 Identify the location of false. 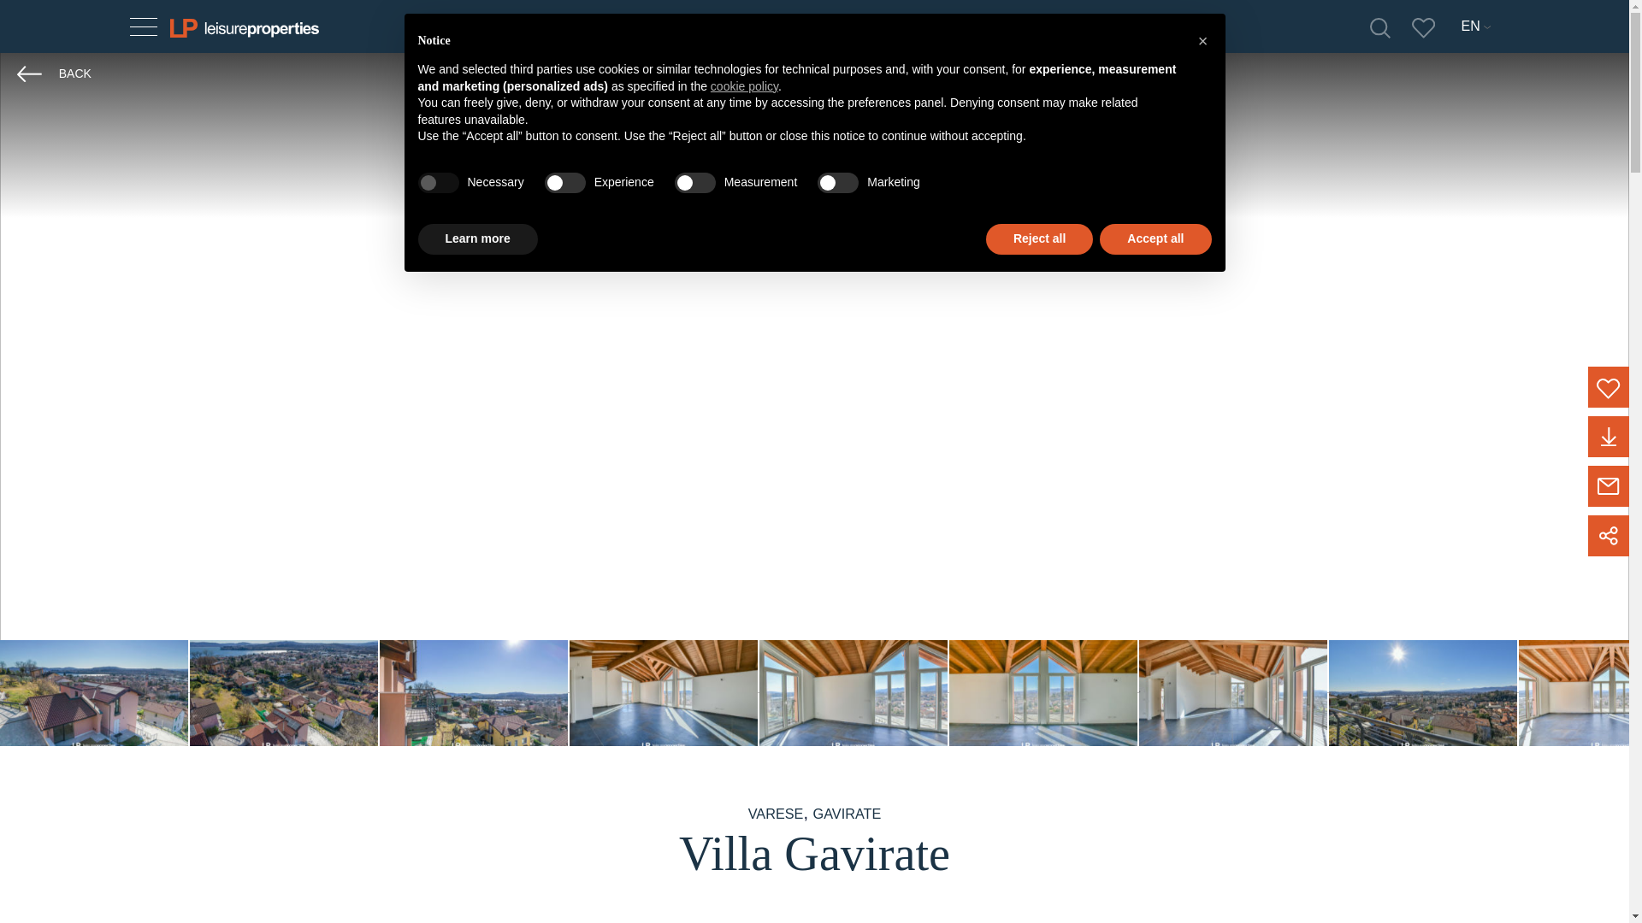
(695, 182).